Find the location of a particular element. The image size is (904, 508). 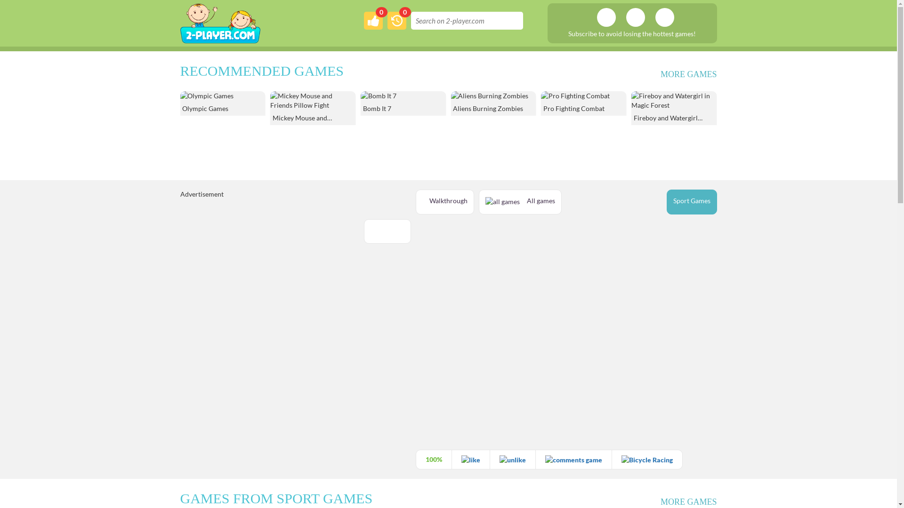

All games is located at coordinates (520, 202).